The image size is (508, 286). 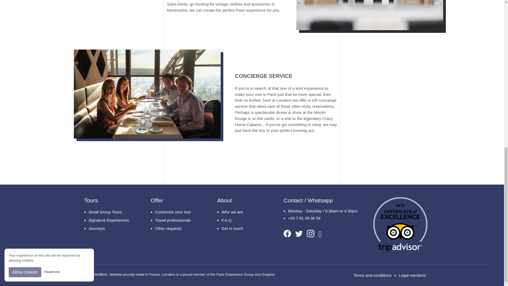 What do you see at coordinates (242, 212) in the screenshot?
I see `Who we are` at bounding box center [242, 212].